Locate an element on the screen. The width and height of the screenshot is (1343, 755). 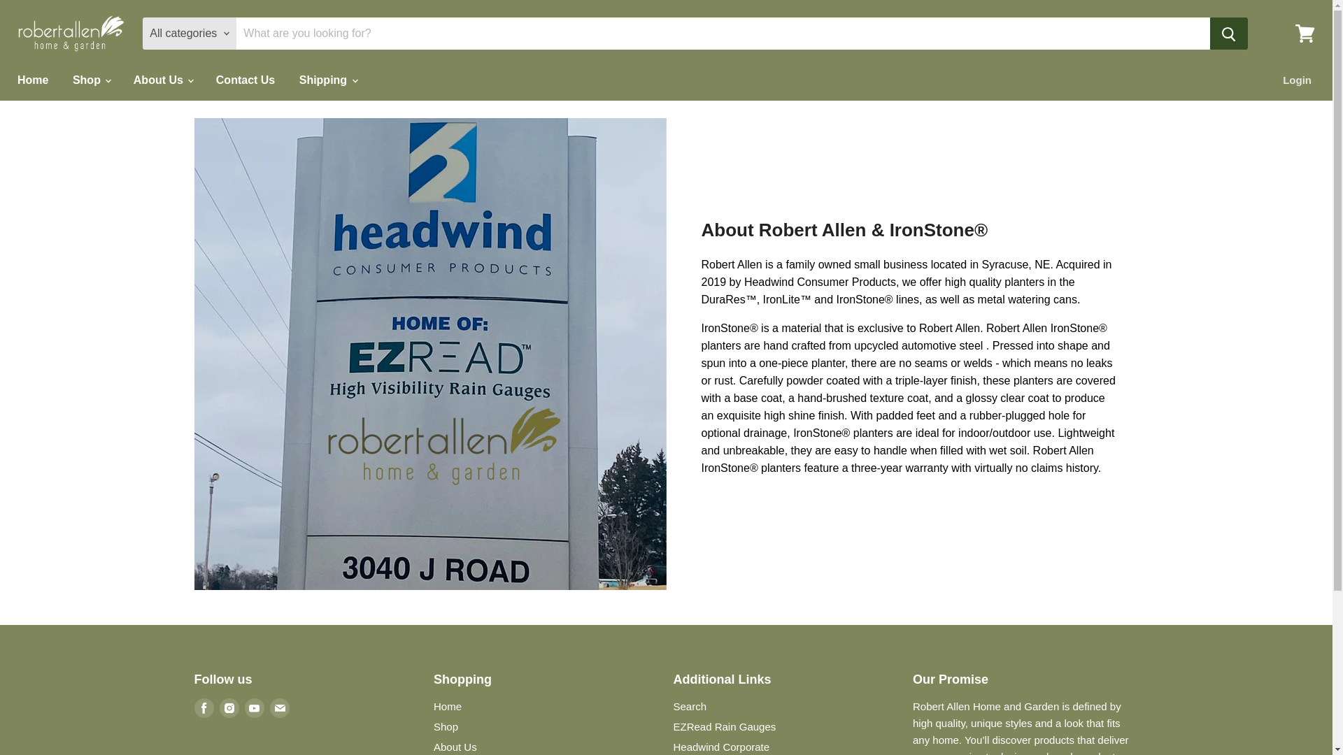
Shop is located at coordinates (90, 80).